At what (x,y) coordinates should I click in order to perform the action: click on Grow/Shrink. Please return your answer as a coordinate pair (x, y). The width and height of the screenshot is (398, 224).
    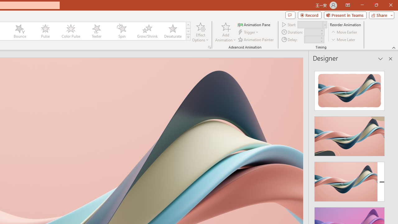
    Looking at the image, I should click on (147, 31).